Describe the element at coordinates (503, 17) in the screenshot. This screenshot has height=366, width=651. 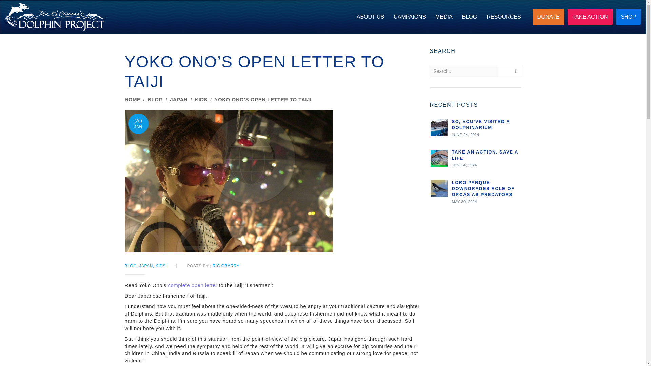
I see `RESOURCES` at that location.